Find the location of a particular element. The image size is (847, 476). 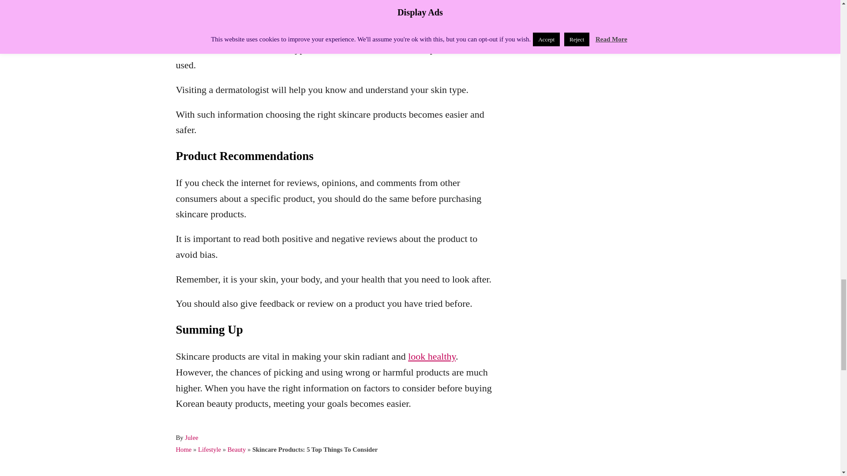

mixed is located at coordinates (283, 25).